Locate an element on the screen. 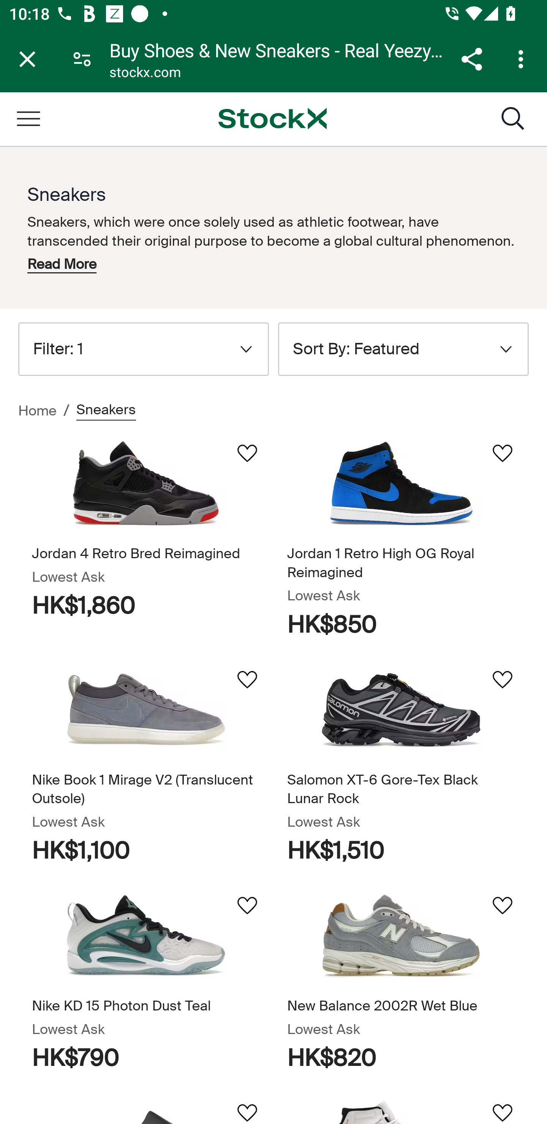 The height and width of the screenshot is (1124, 547). Follow is located at coordinates (502, 679).